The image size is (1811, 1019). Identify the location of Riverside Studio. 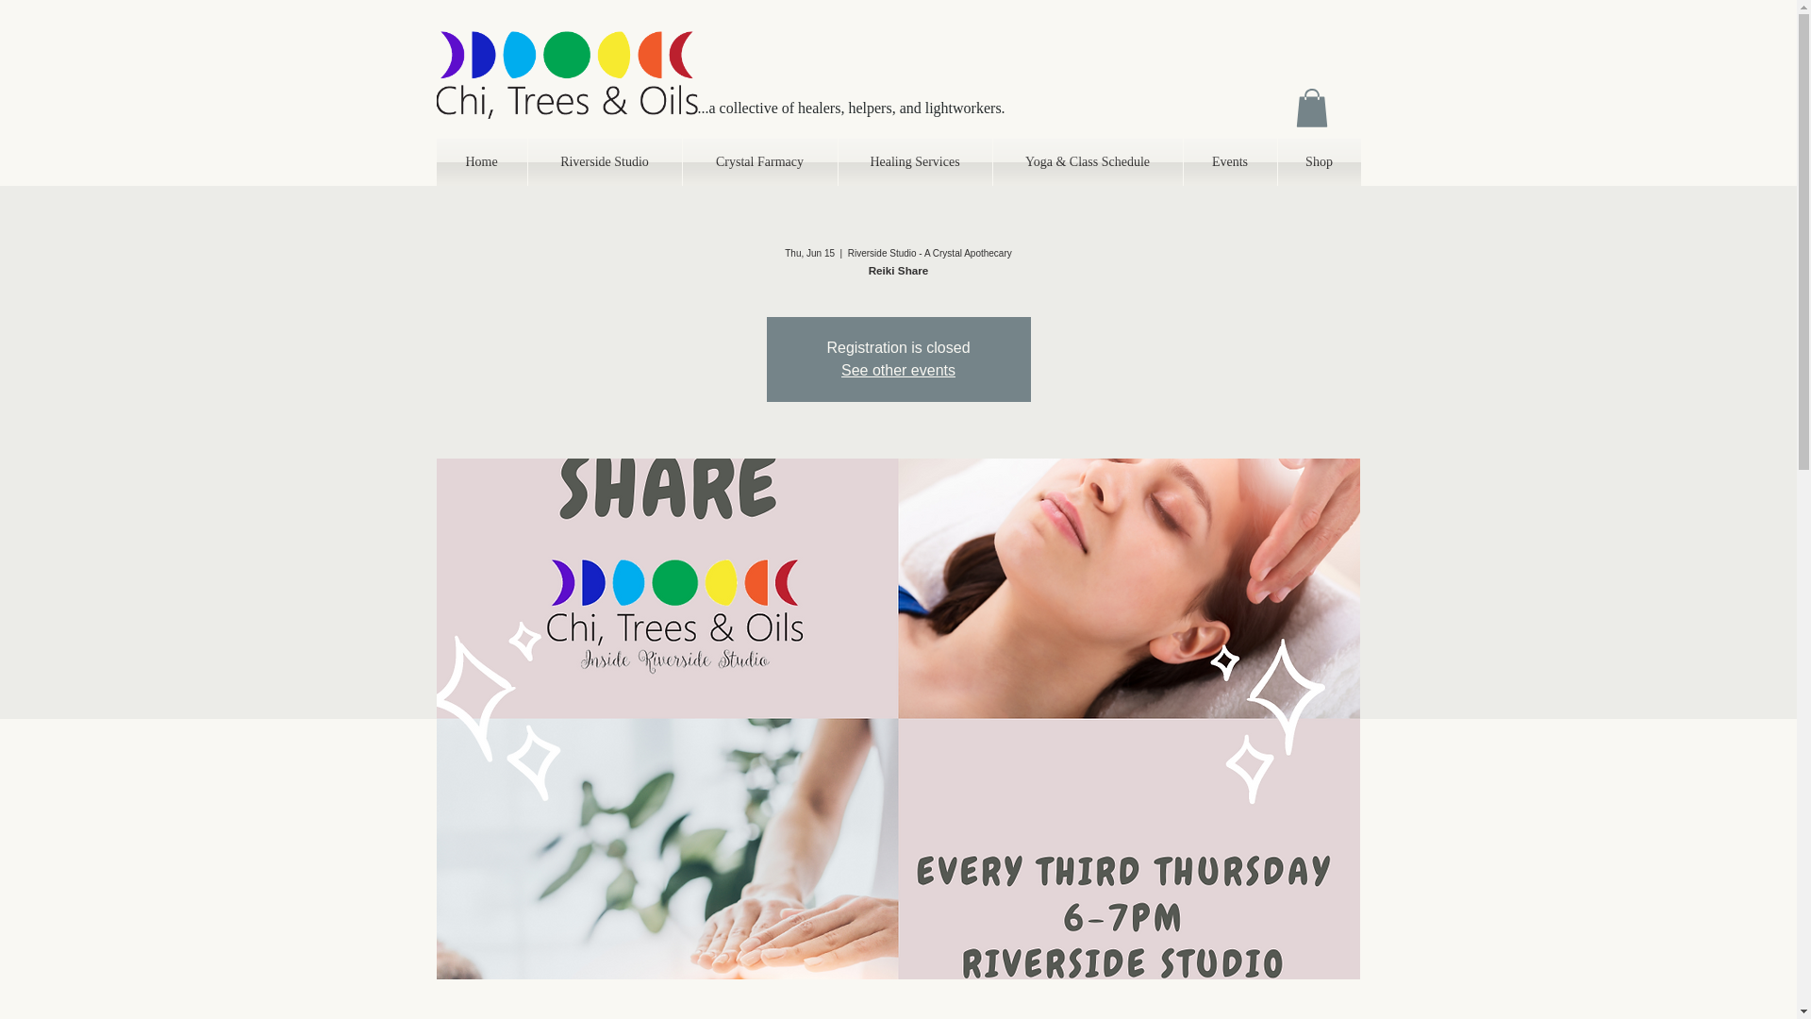
(606, 161).